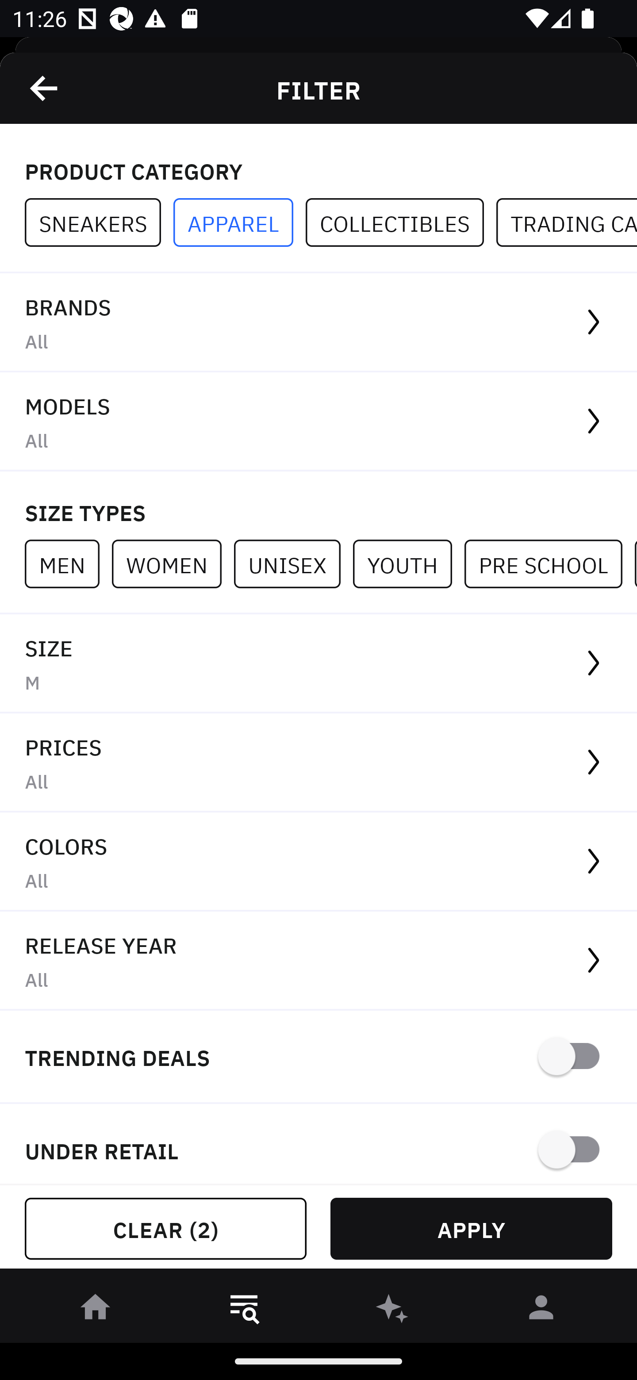  Describe the element at coordinates (318, 862) in the screenshot. I see `COLORS All` at that location.